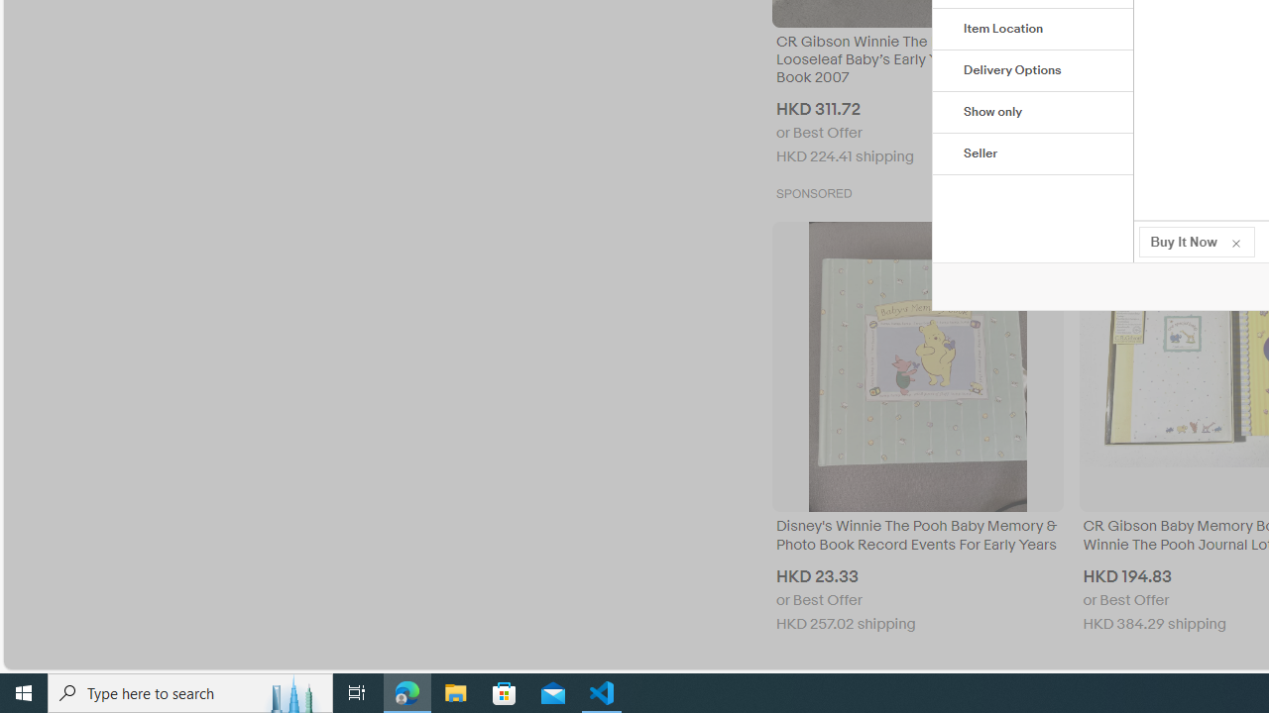  I want to click on Seller, so click(1033, 154).